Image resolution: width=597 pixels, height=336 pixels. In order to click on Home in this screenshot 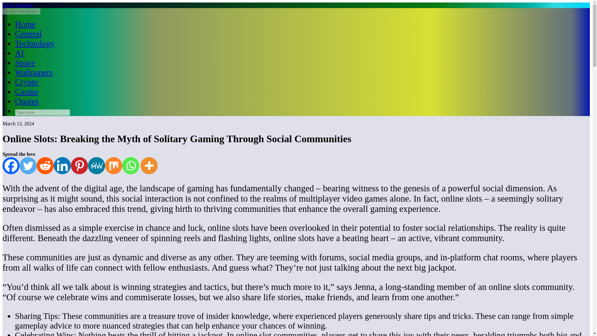, I will do `click(25, 24)`.